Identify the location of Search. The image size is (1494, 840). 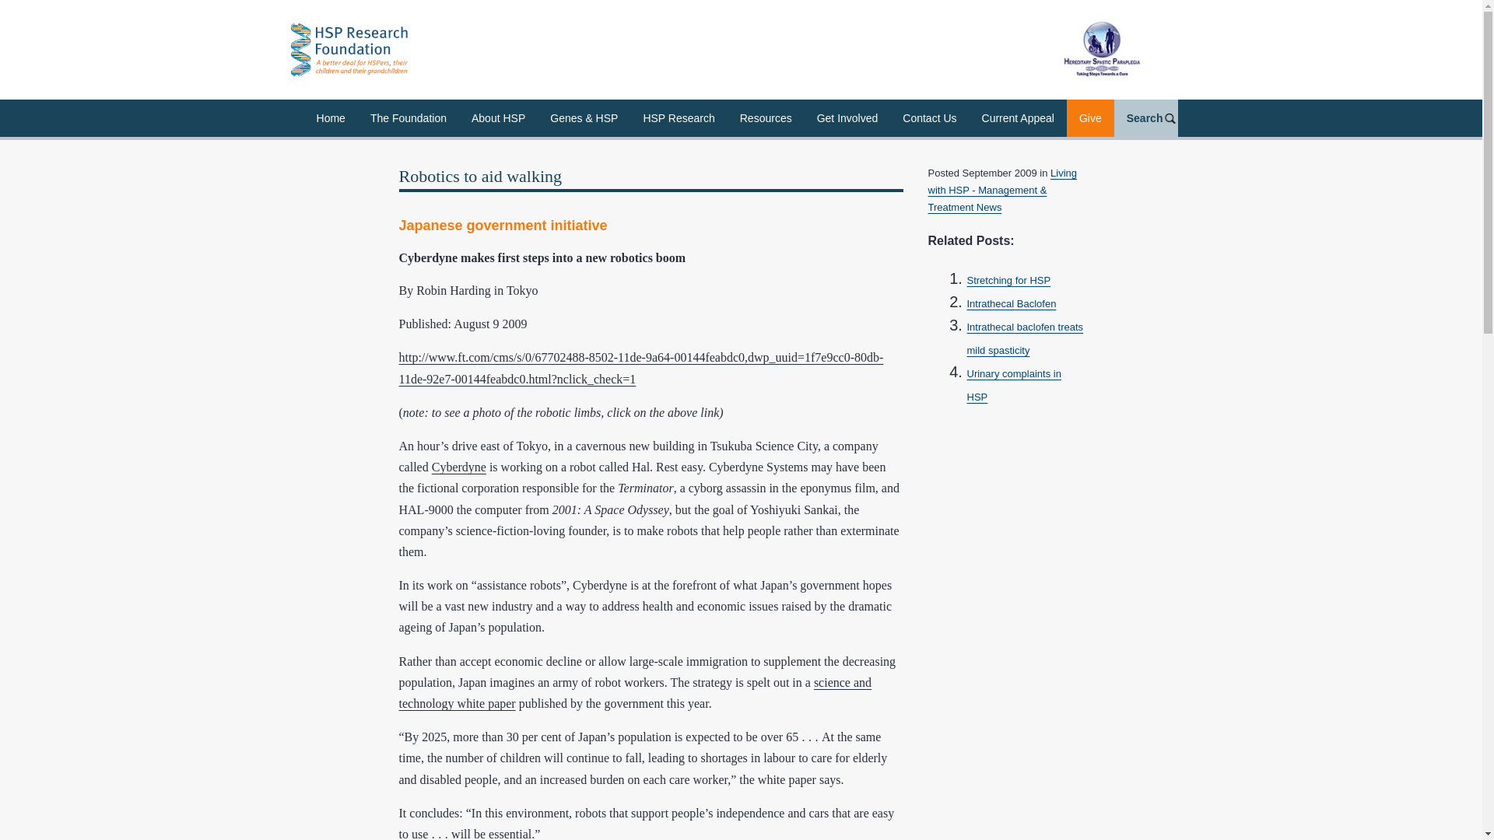
(1146, 118).